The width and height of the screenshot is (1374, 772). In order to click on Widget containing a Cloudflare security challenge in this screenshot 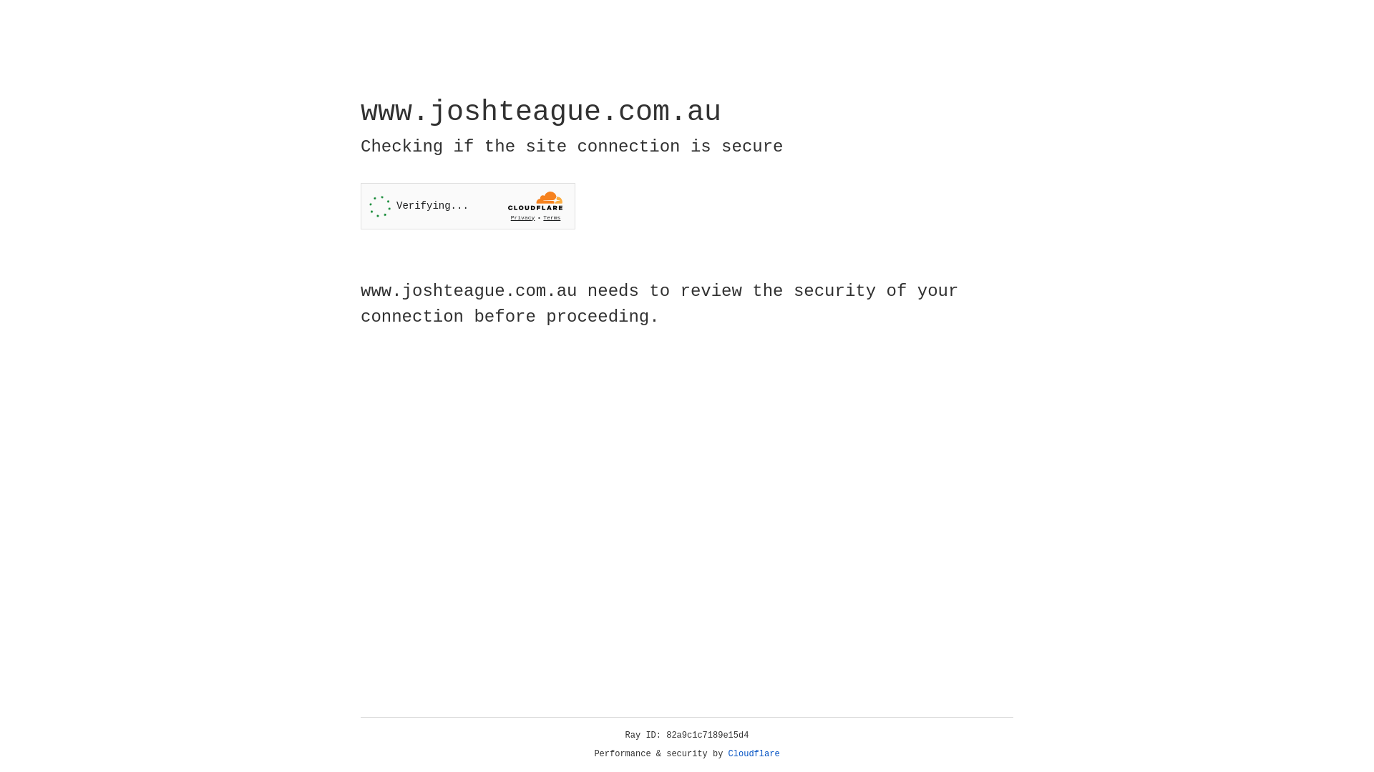, I will do `click(468, 206)`.